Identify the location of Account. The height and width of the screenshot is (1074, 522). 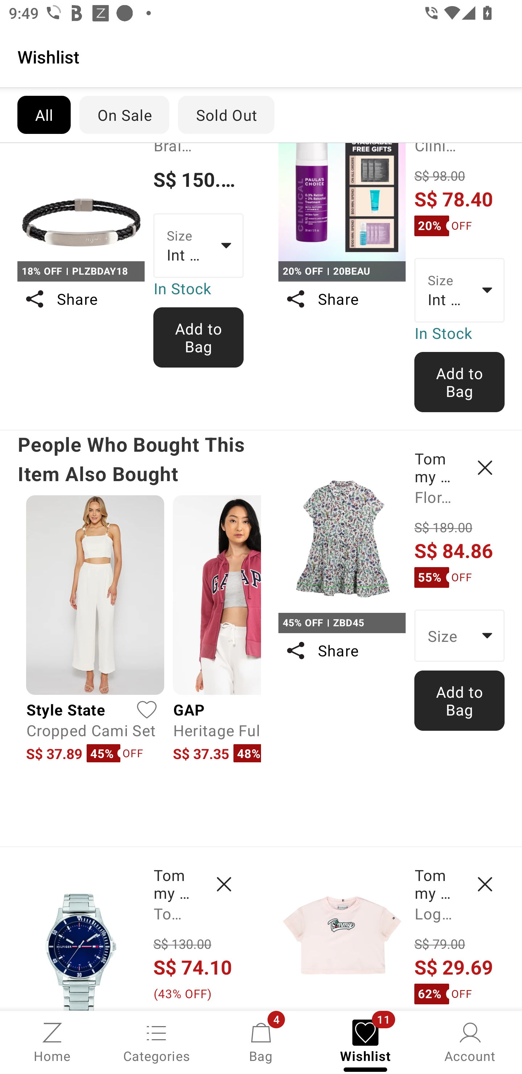
(470, 1041).